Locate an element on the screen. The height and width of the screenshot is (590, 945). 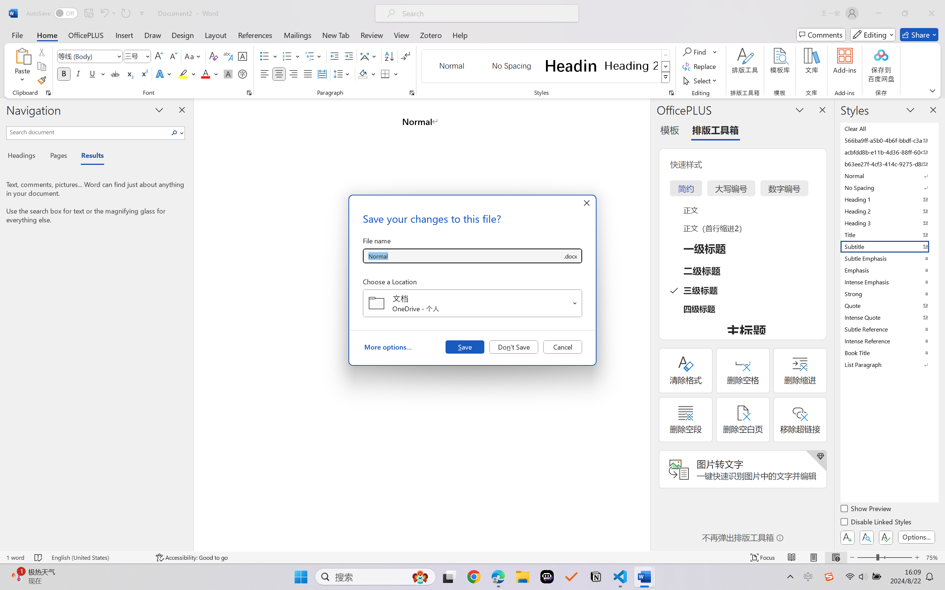
Styles... is located at coordinates (671, 93).